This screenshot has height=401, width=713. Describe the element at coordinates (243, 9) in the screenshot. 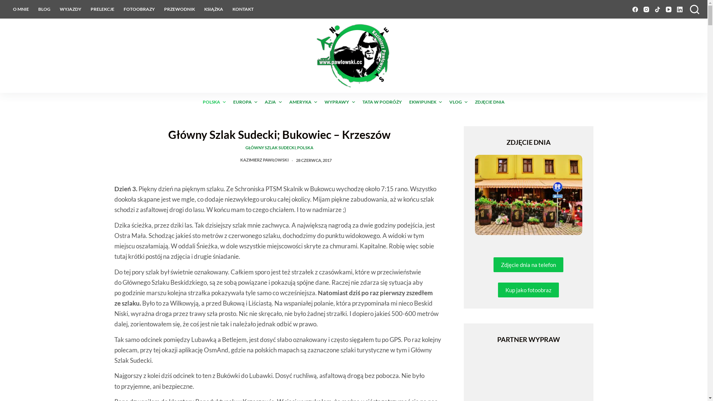

I see `KONTAKT` at that location.